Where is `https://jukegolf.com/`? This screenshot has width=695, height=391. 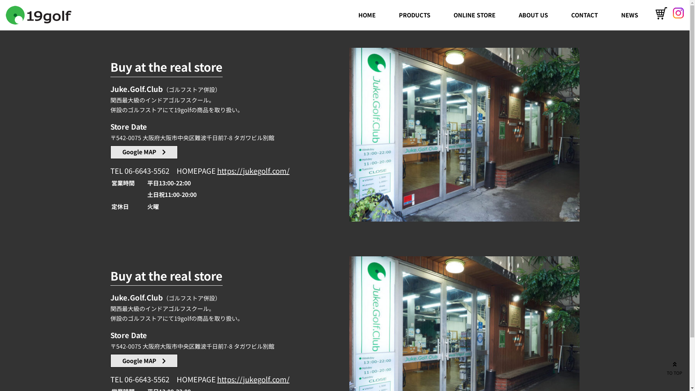 https://jukegolf.com/ is located at coordinates (253, 379).